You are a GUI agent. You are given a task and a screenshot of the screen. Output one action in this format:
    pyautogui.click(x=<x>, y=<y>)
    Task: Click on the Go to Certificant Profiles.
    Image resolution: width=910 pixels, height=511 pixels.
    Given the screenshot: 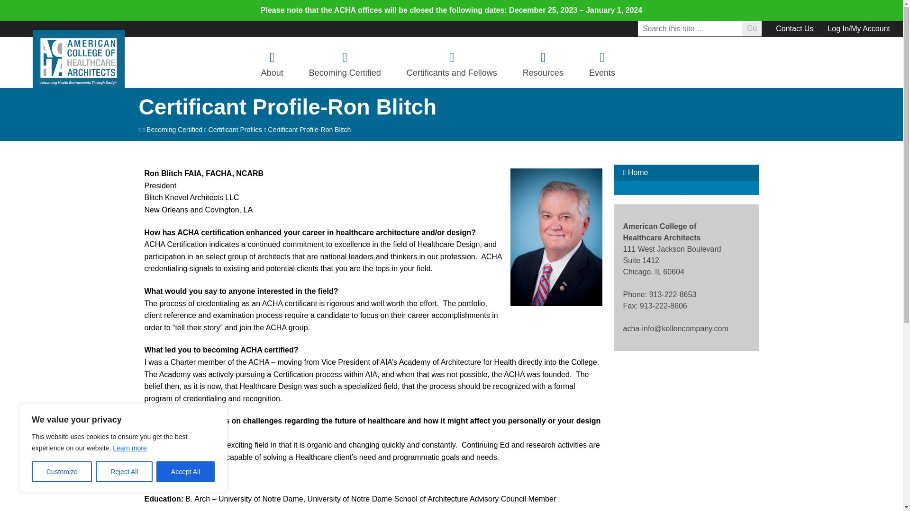 What is the action you would take?
    pyautogui.click(x=235, y=129)
    